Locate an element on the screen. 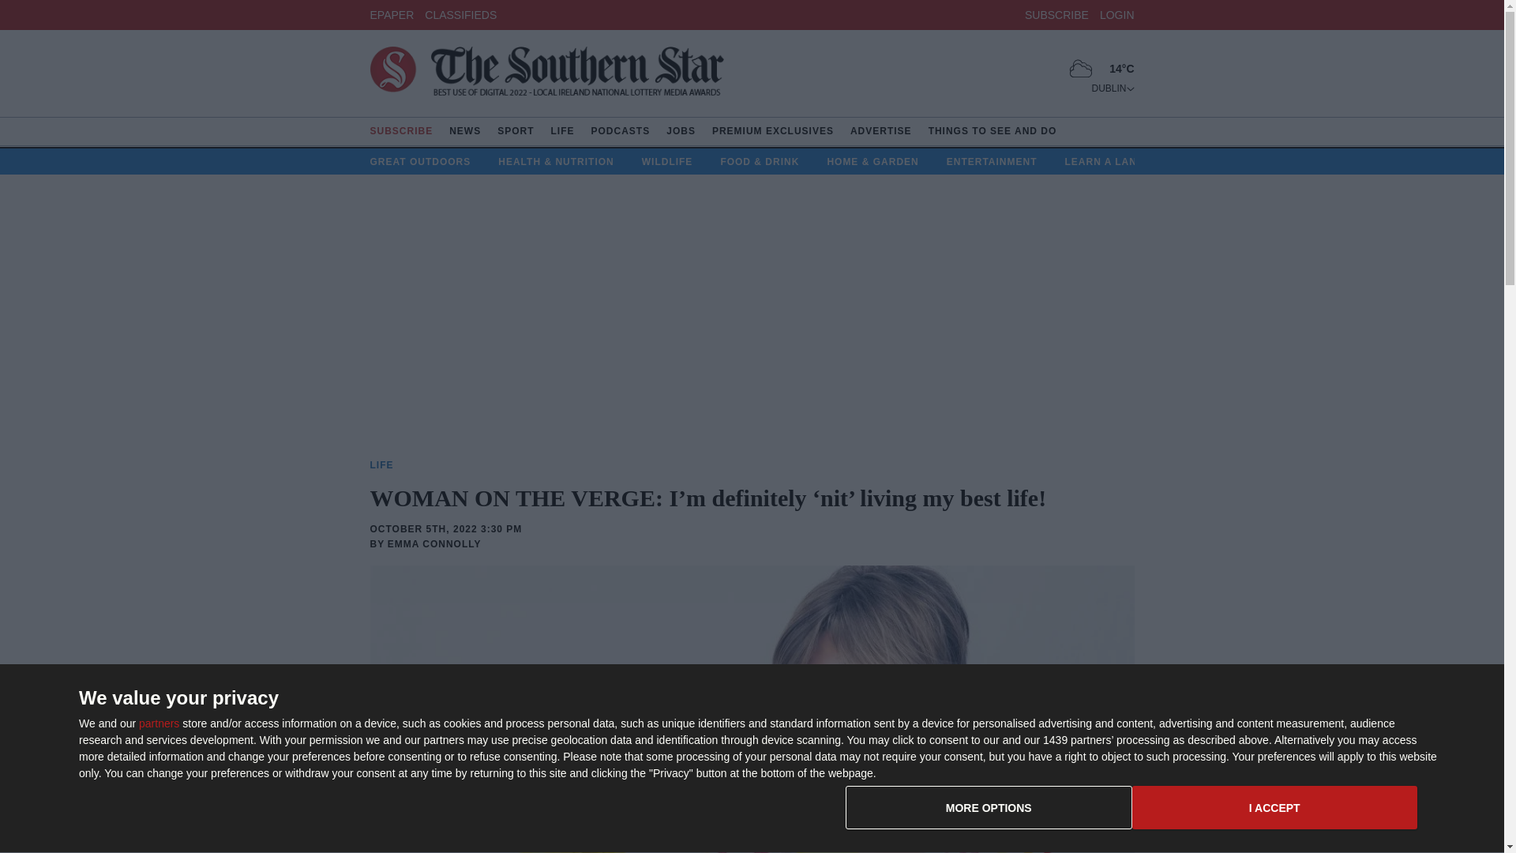  partners is located at coordinates (1056, 13).